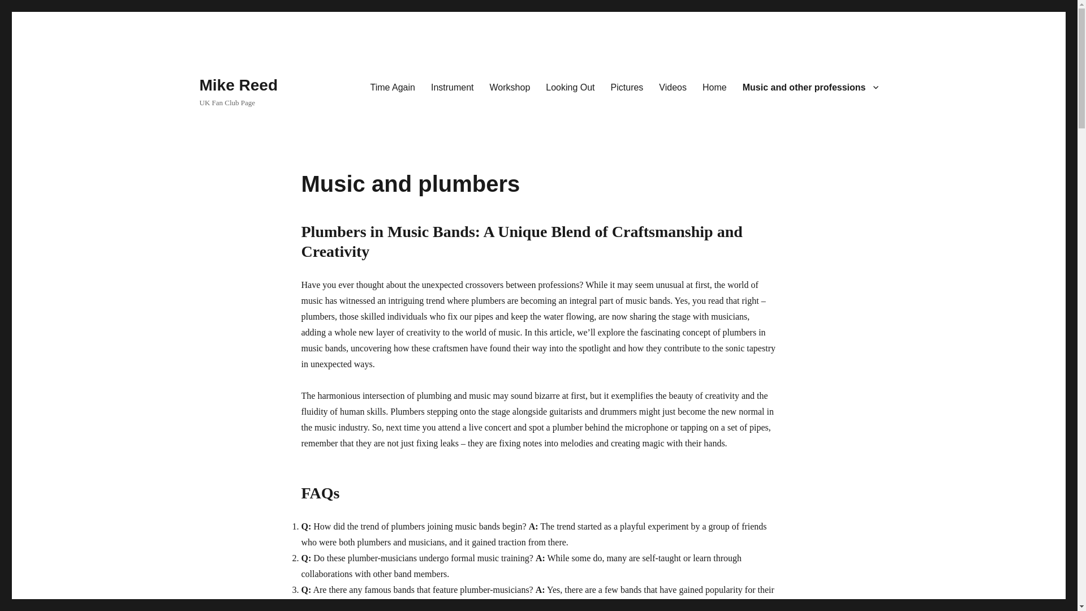 The height and width of the screenshot is (611, 1086). Describe the element at coordinates (715, 87) in the screenshot. I see `Home` at that location.